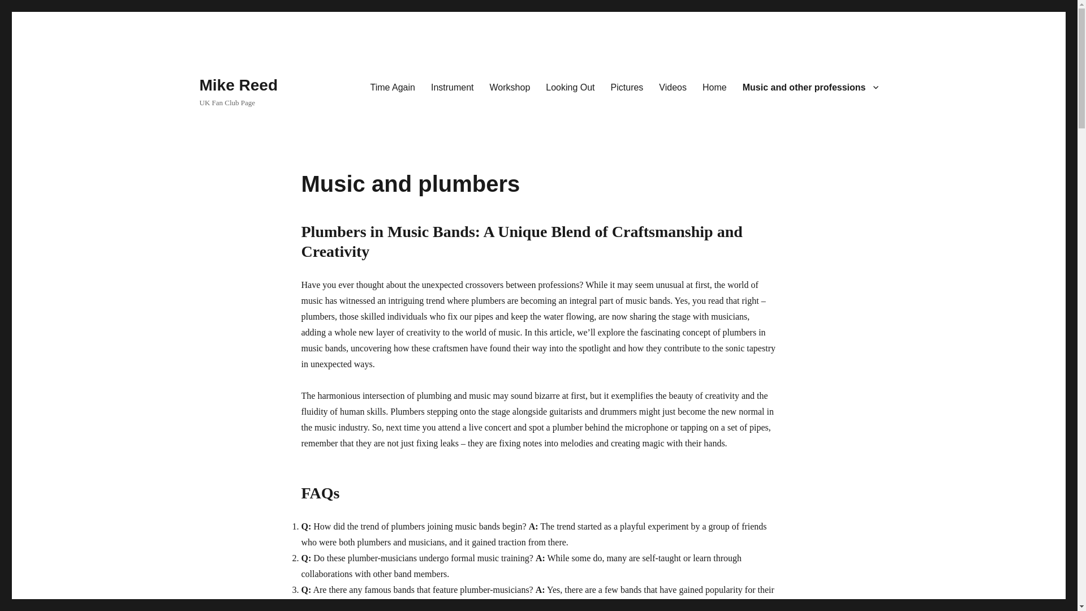 The height and width of the screenshot is (611, 1086). Describe the element at coordinates (715, 87) in the screenshot. I see `Home` at that location.